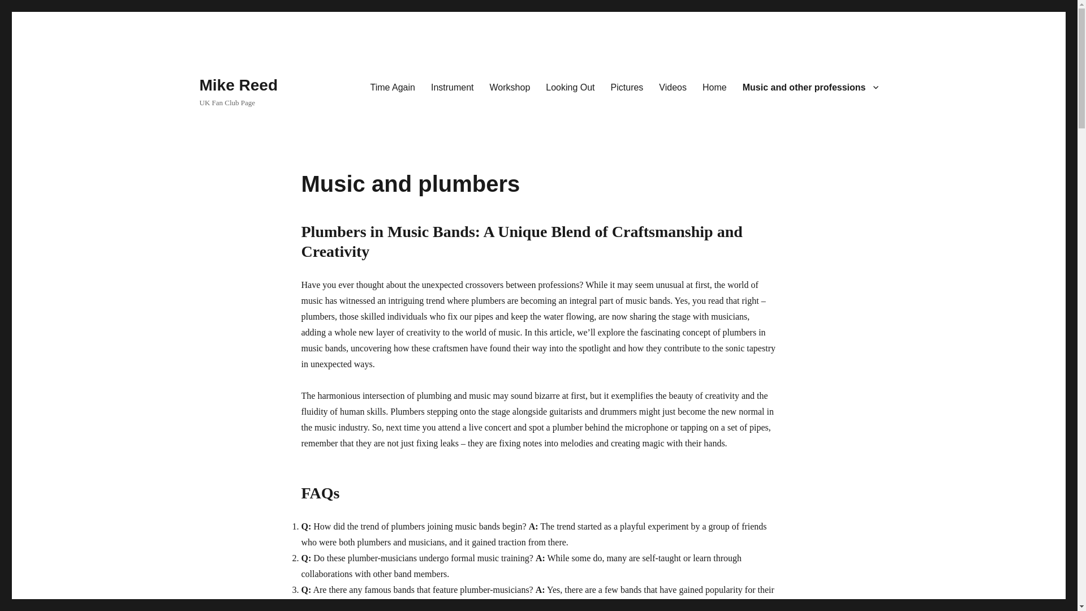 The height and width of the screenshot is (611, 1086). Describe the element at coordinates (715, 87) in the screenshot. I see `Home` at that location.